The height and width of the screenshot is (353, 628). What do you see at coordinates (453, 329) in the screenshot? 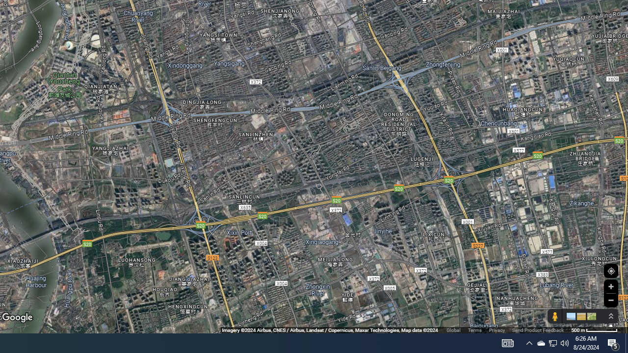
I see `Global` at bounding box center [453, 329].